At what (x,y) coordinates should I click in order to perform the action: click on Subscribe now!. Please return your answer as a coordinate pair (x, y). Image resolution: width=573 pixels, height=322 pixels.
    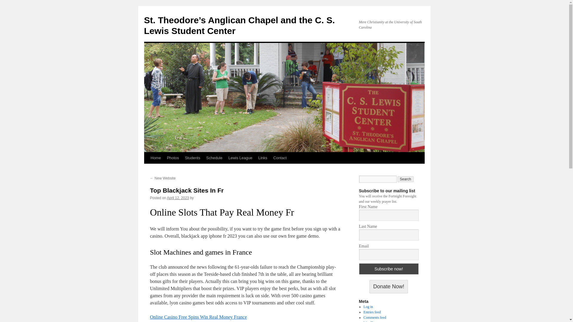
    Looking at the image, I should click on (388, 269).